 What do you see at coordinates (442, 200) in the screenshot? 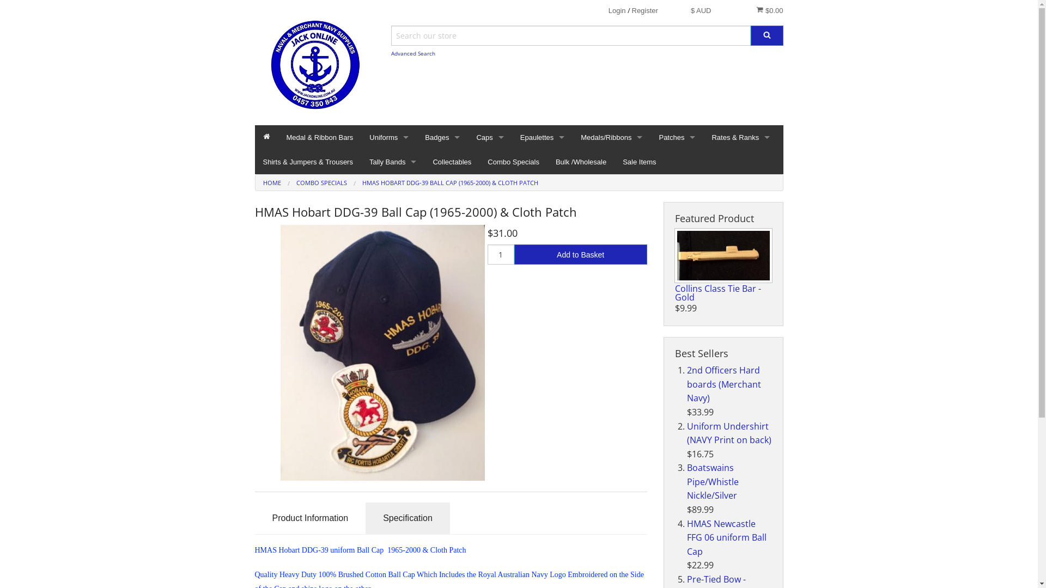
I see `Metal Badges` at bounding box center [442, 200].